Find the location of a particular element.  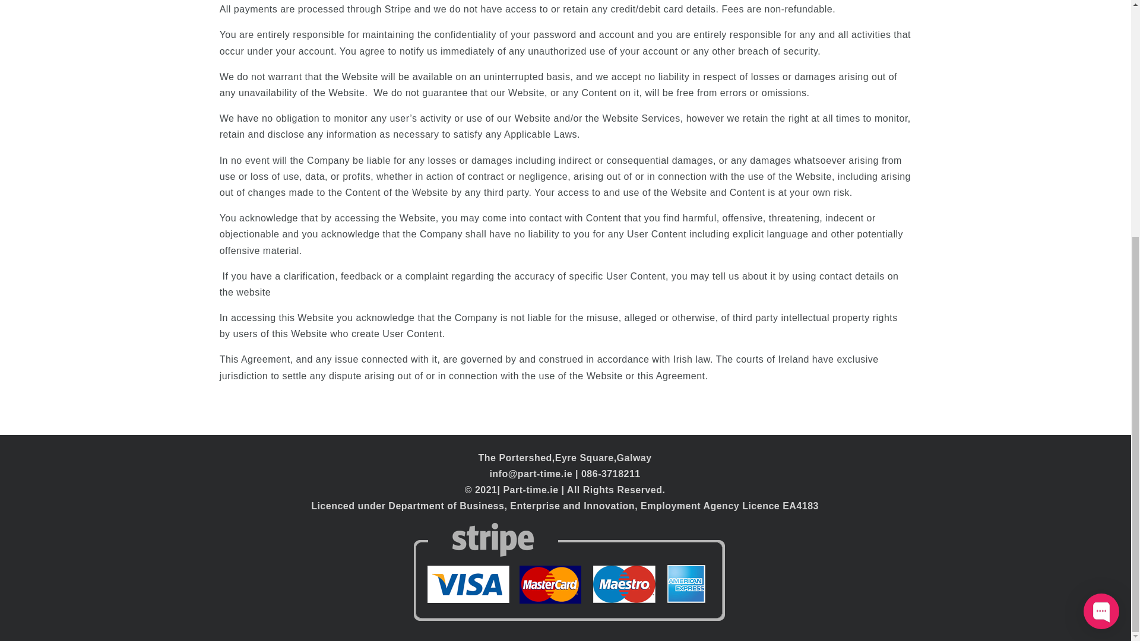

086-3718211 is located at coordinates (611, 474).